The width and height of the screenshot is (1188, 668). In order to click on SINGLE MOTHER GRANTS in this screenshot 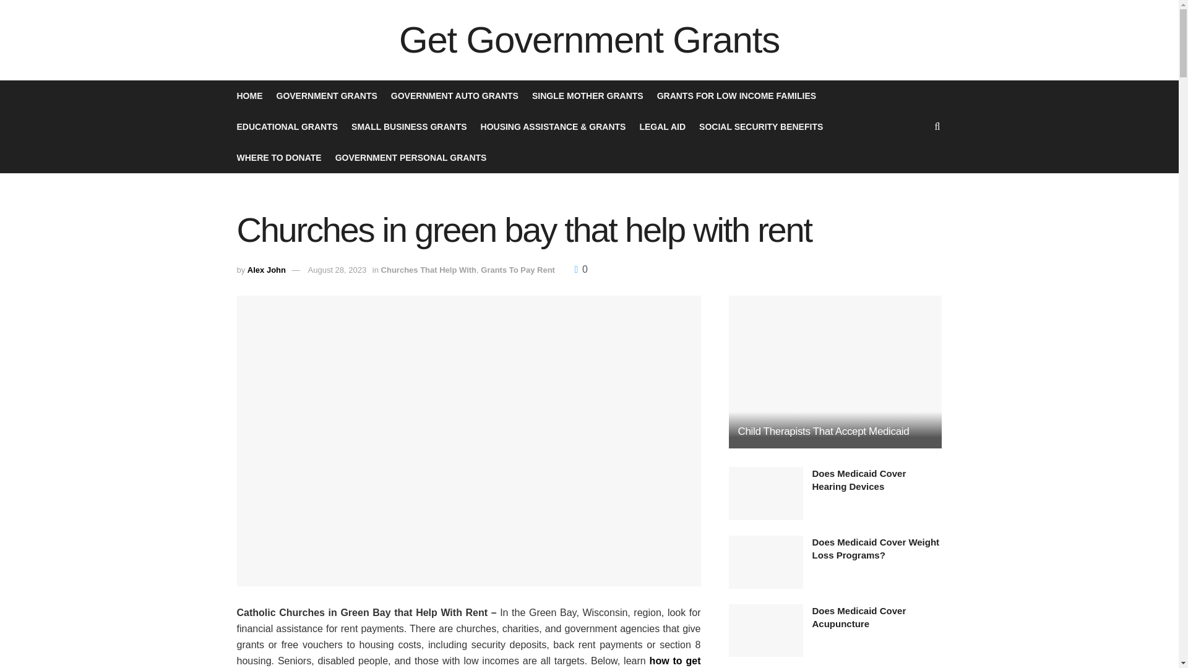, I will do `click(588, 95)`.